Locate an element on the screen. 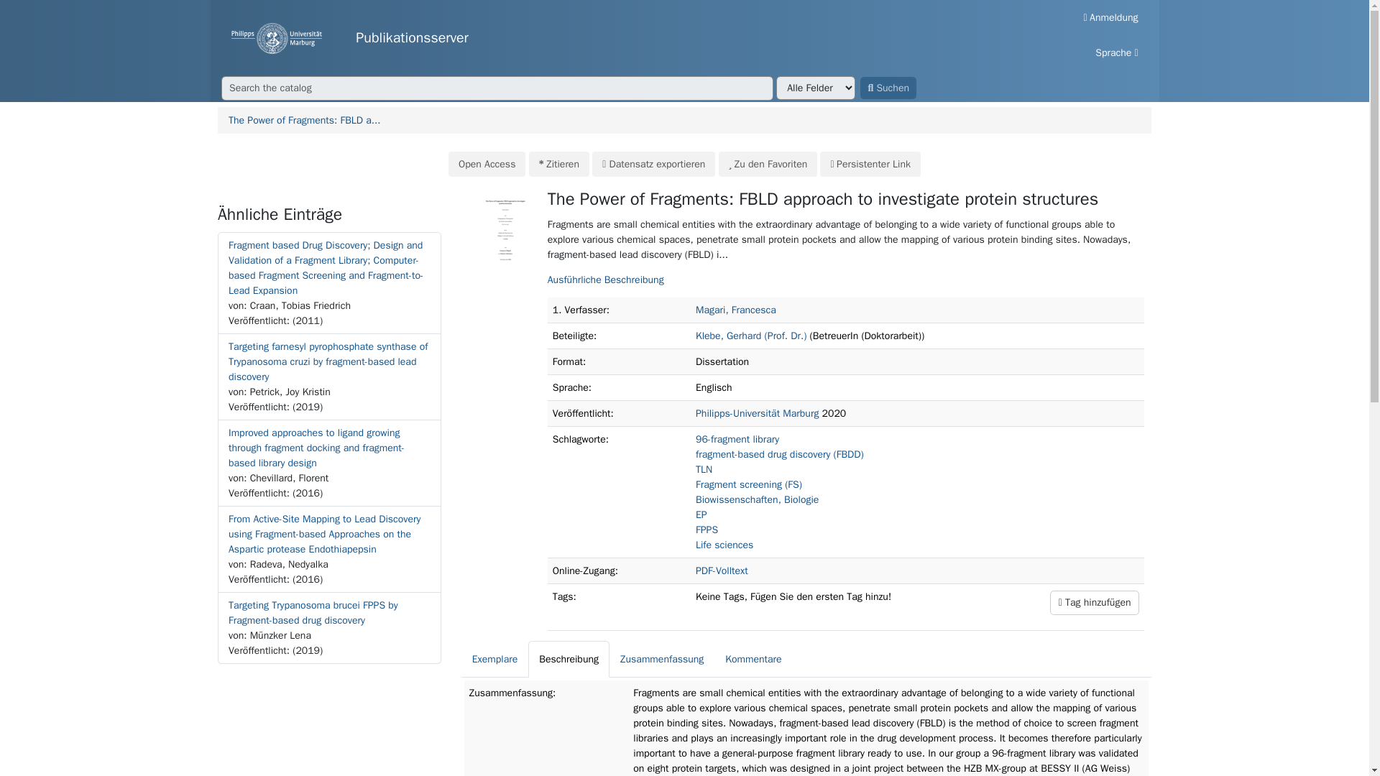 This screenshot has height=776, width=1380. Publikationsserver is located at coordinates (621, 38).